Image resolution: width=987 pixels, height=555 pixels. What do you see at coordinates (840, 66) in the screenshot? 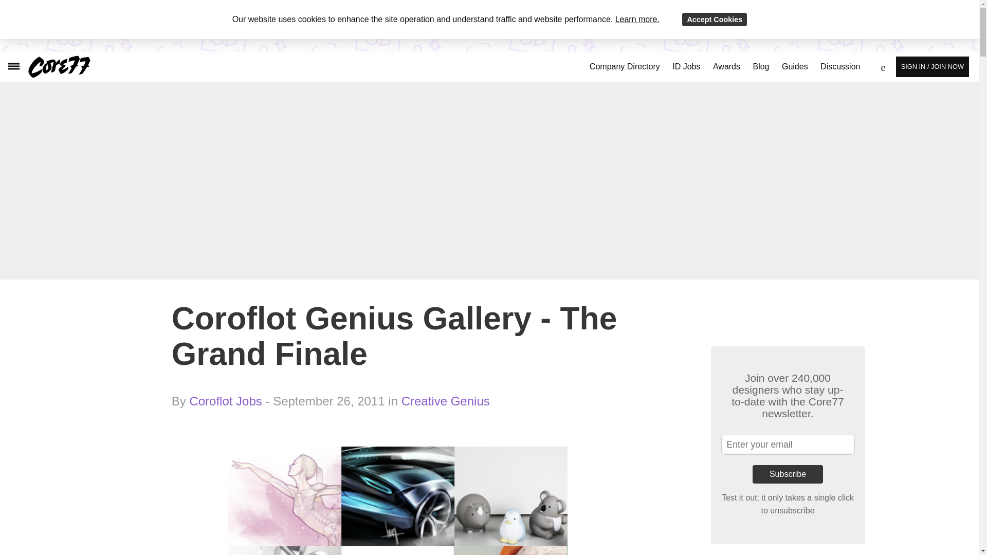
I see `Discussion` at bounding box center [840, 66].